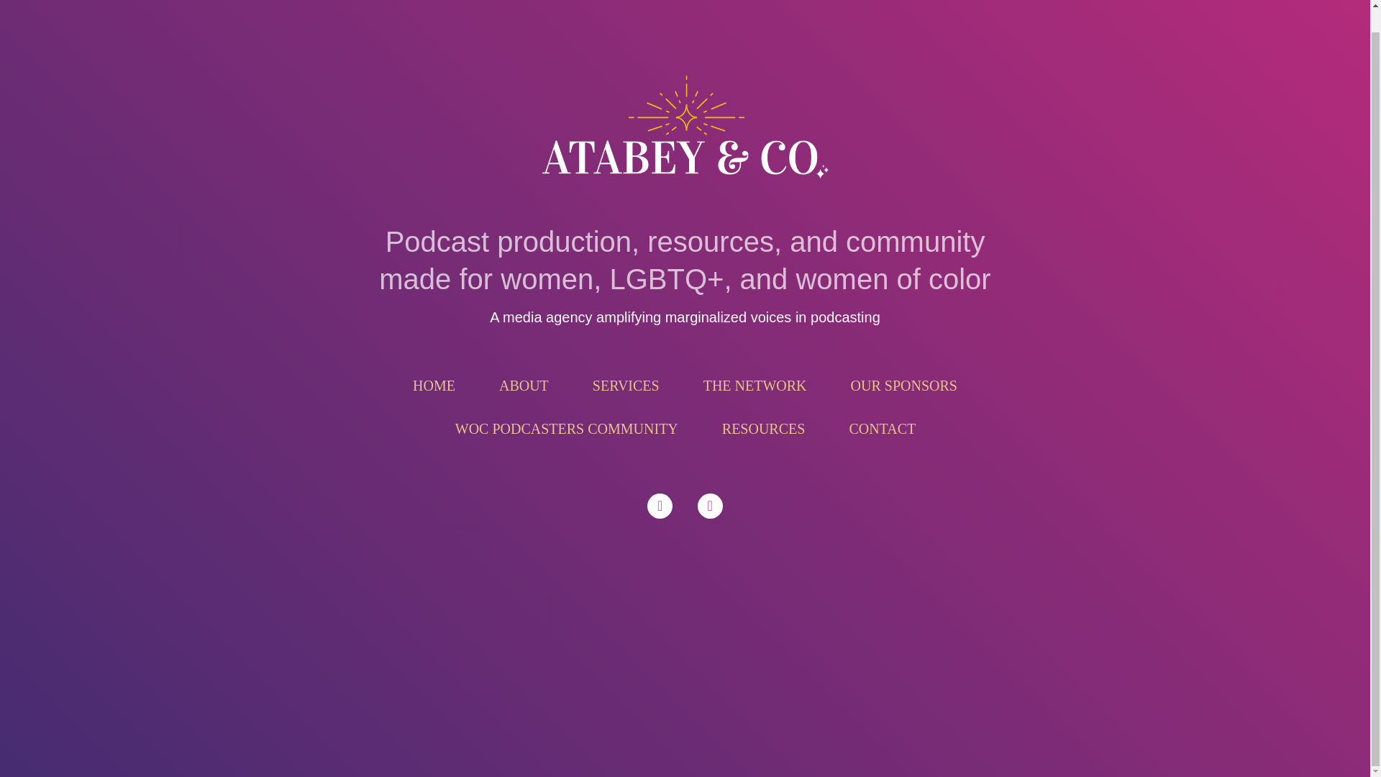 The height and width of the screenshot is (777, 1381). I want to click on OUR SPONSORS, so click(904, 386).